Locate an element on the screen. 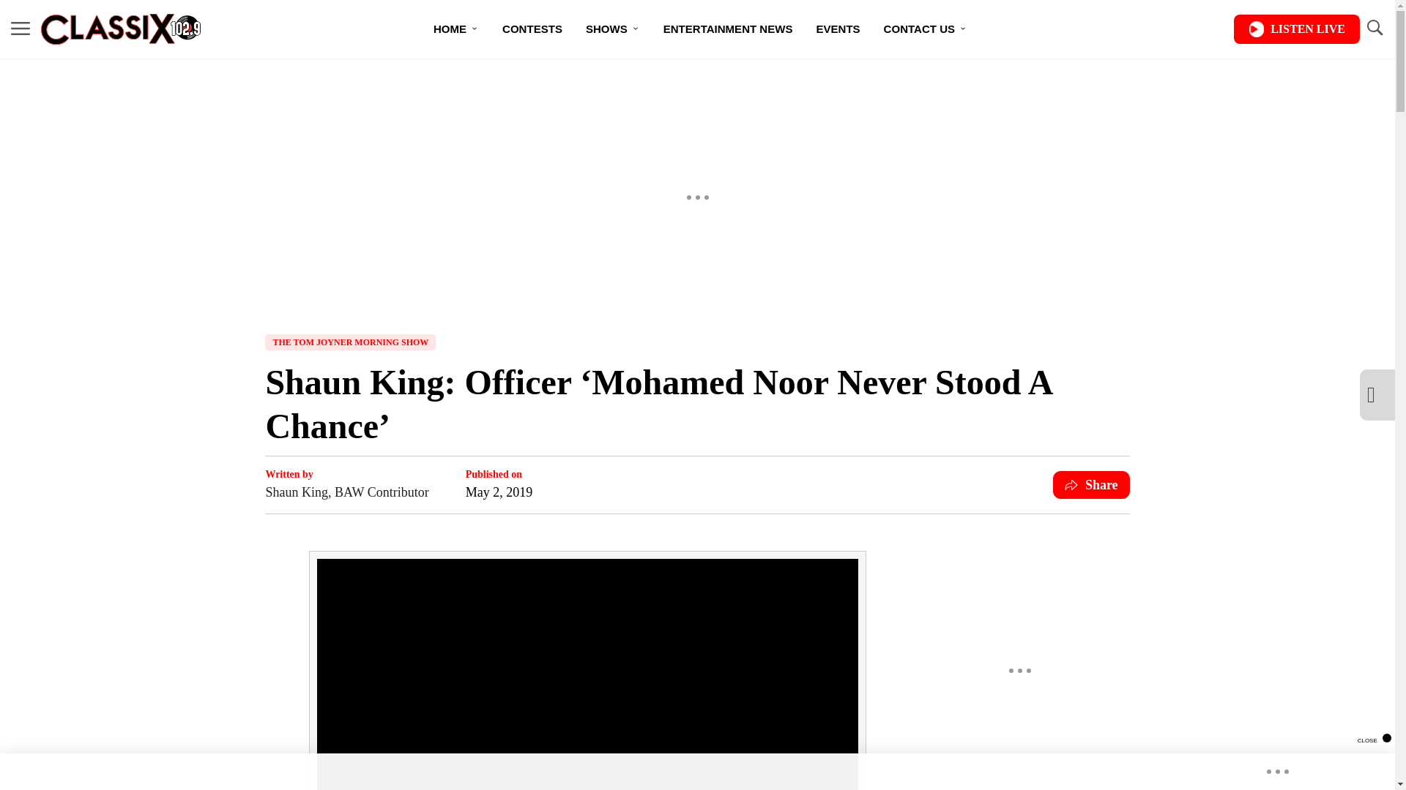  MENU is located at coordinates (21, 28).